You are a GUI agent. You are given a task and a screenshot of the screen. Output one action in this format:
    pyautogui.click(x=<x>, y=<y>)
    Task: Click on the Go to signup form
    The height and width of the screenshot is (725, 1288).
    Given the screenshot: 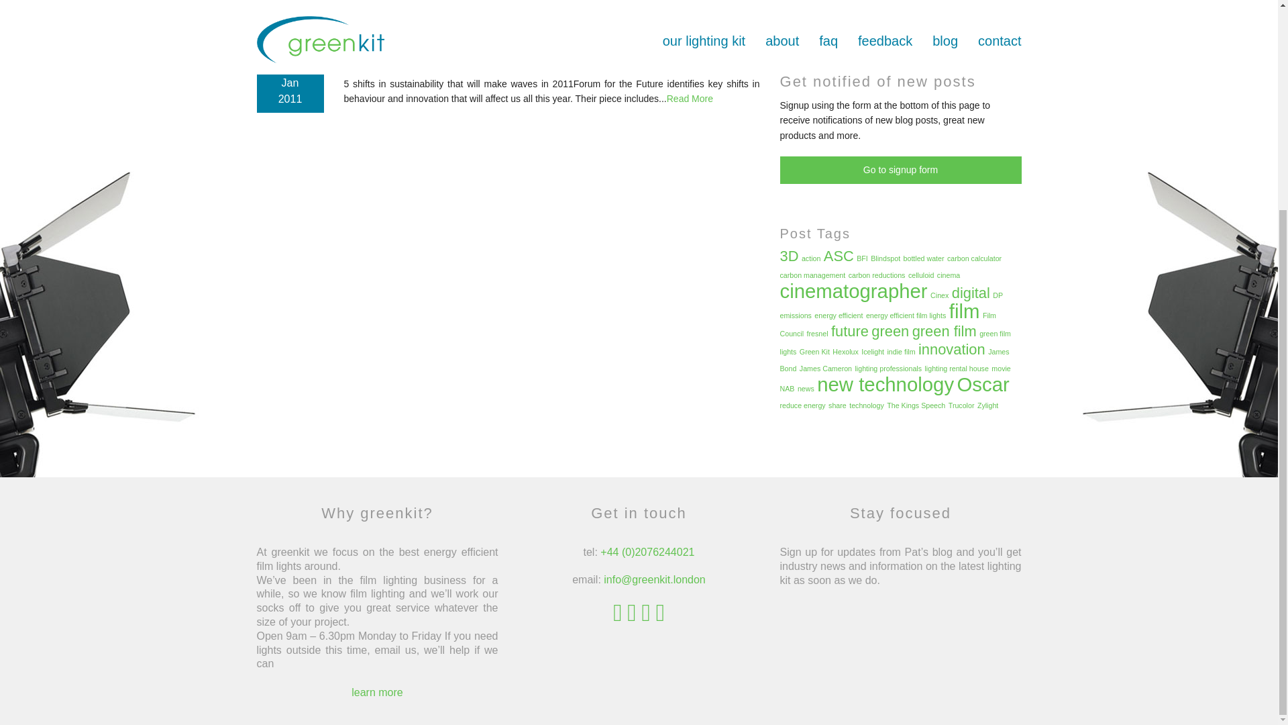 What is the action you would take?
    pyautogui.click(x=900, y=171)
    